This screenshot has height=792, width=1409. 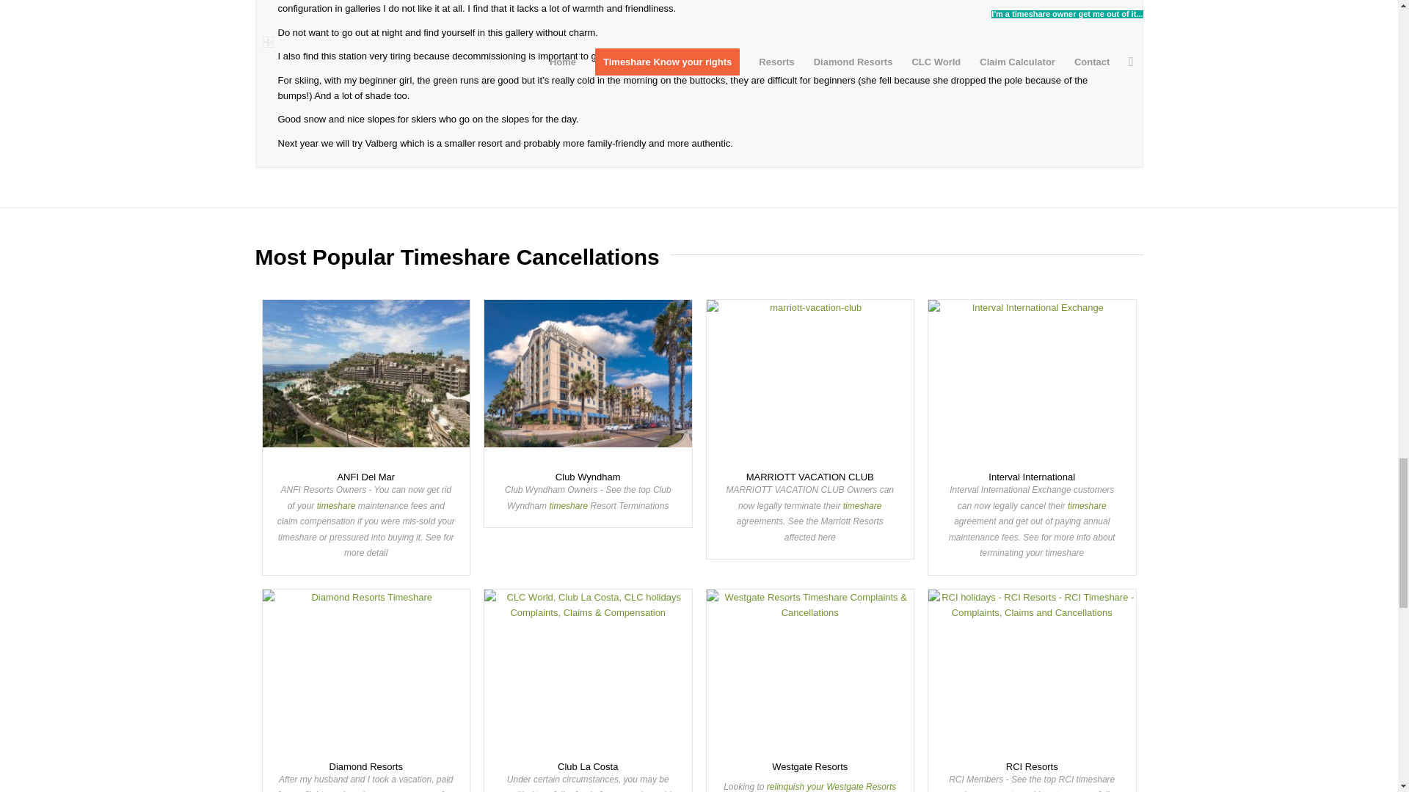 What do you see at coordinates (1032, 668) in the screenshot?
I see `RCI Resorts` at bounding box center [1032, 668].